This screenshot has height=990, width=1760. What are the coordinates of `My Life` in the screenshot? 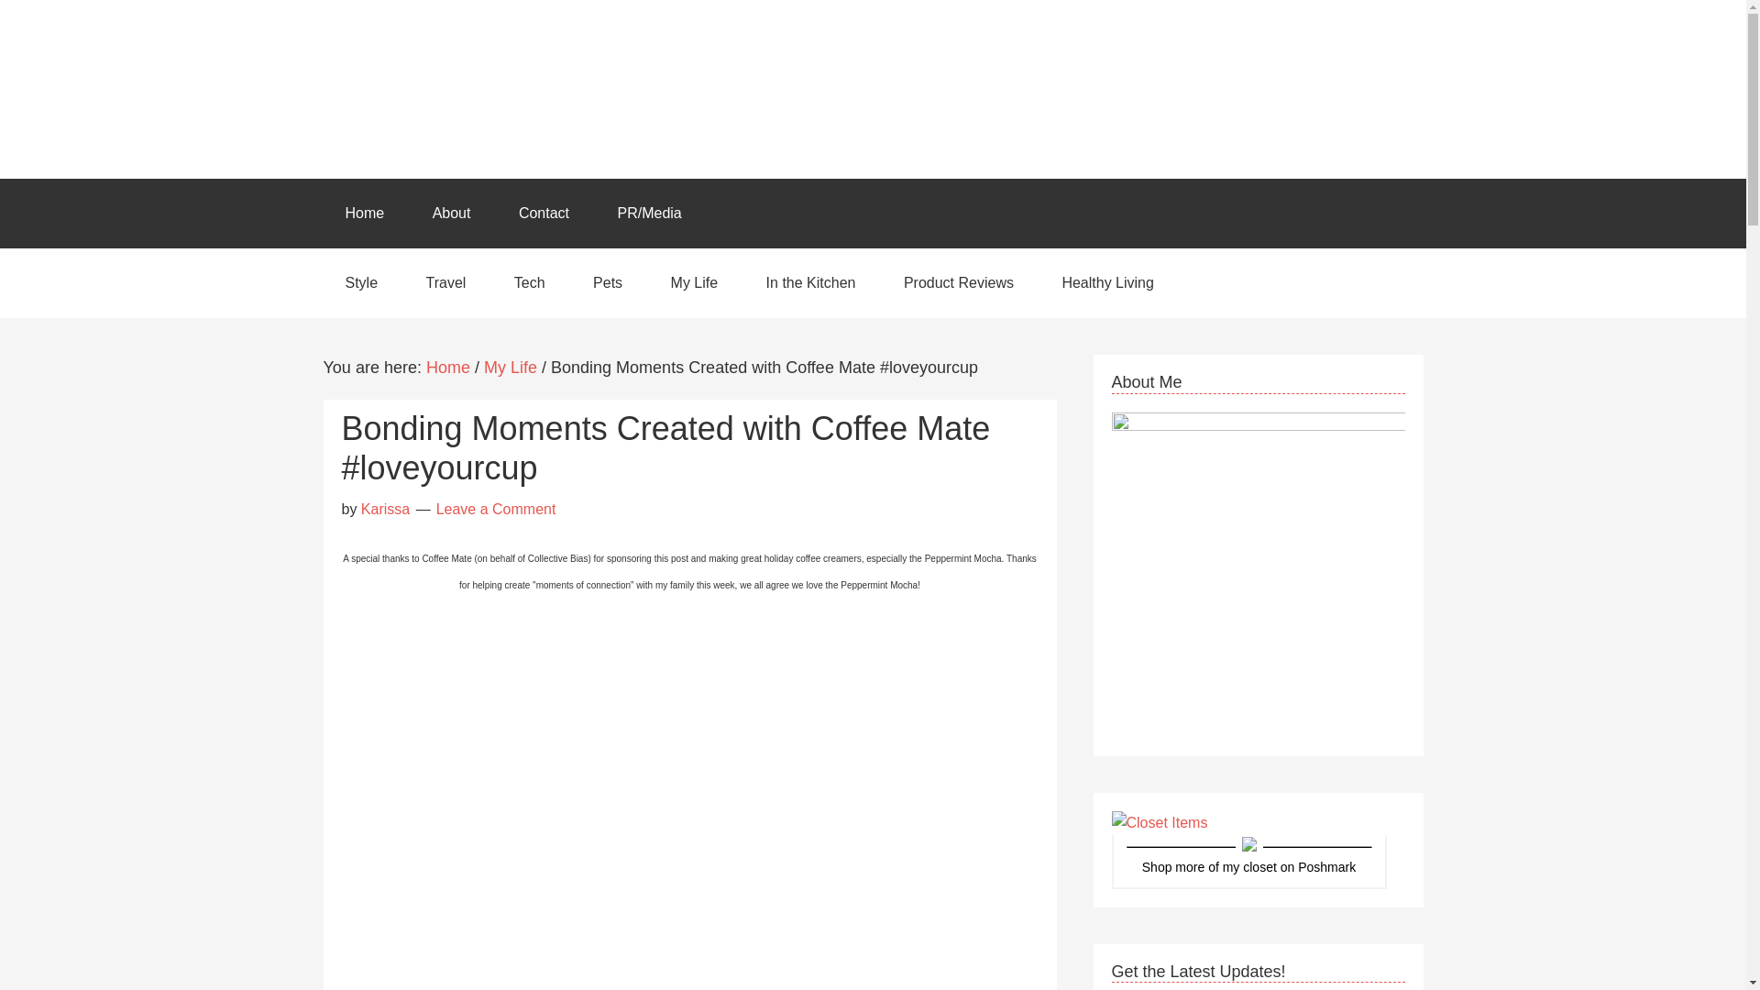 It's located at (695, 282).